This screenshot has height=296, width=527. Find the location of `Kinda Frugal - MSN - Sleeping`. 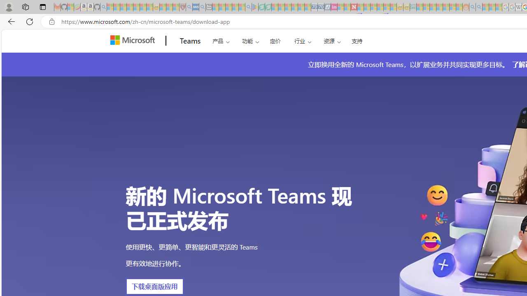

Kinda Frugal - MSN - Sleeping is located at coordinates (446, 7).